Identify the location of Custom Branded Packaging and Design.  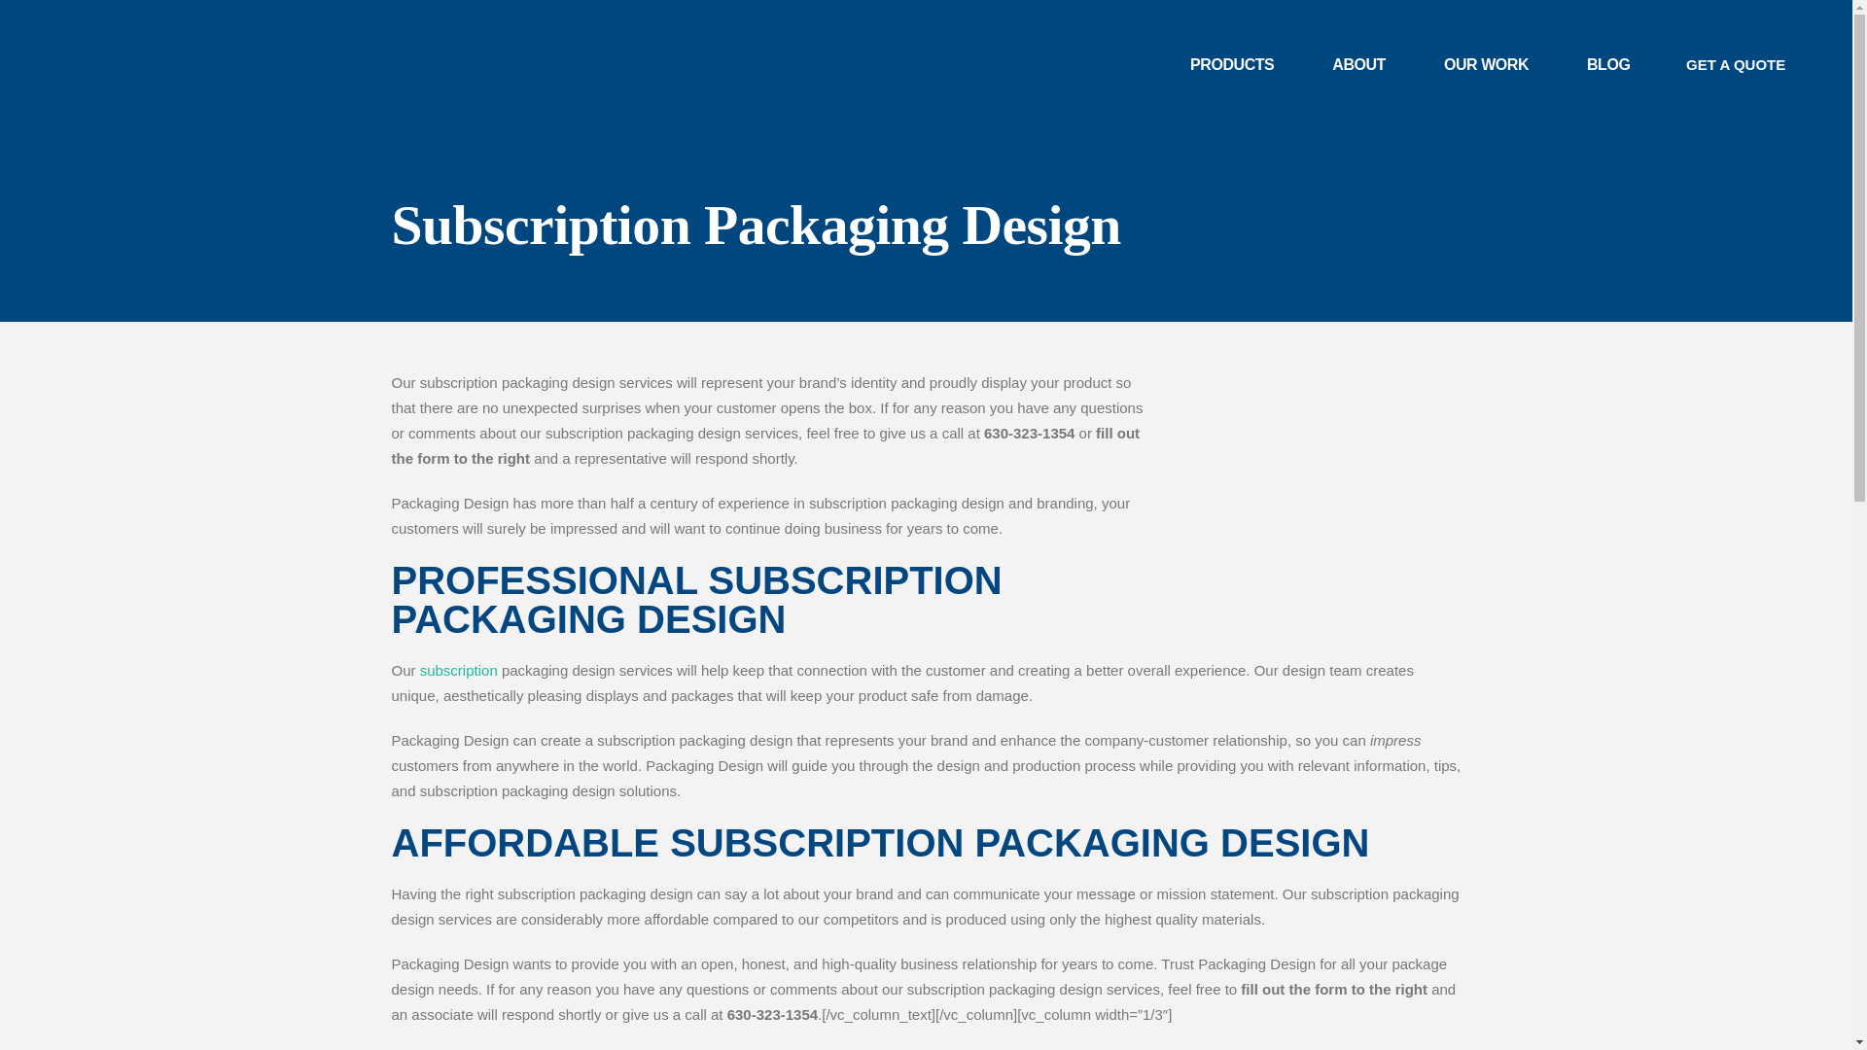
(1231, 64).